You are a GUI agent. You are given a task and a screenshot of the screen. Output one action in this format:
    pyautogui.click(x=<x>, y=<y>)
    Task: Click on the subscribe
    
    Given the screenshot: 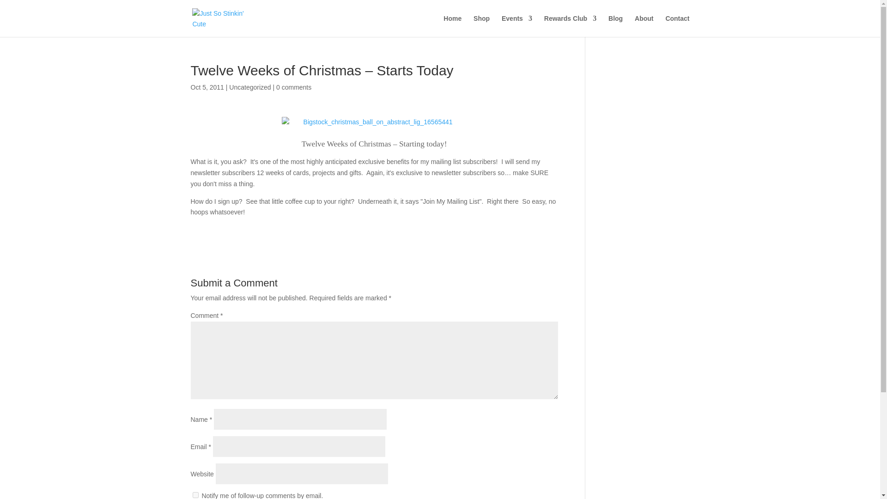 What is the action you would take?
    pyautogui.click(x=195, y=494)
    